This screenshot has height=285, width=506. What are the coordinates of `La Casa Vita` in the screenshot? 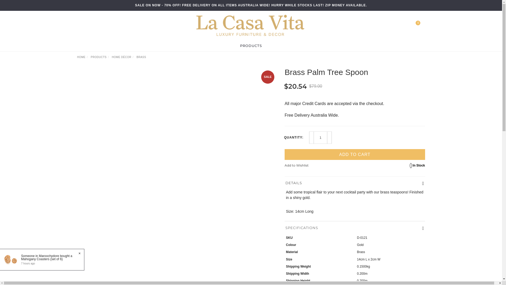 It's located at (250, 25).